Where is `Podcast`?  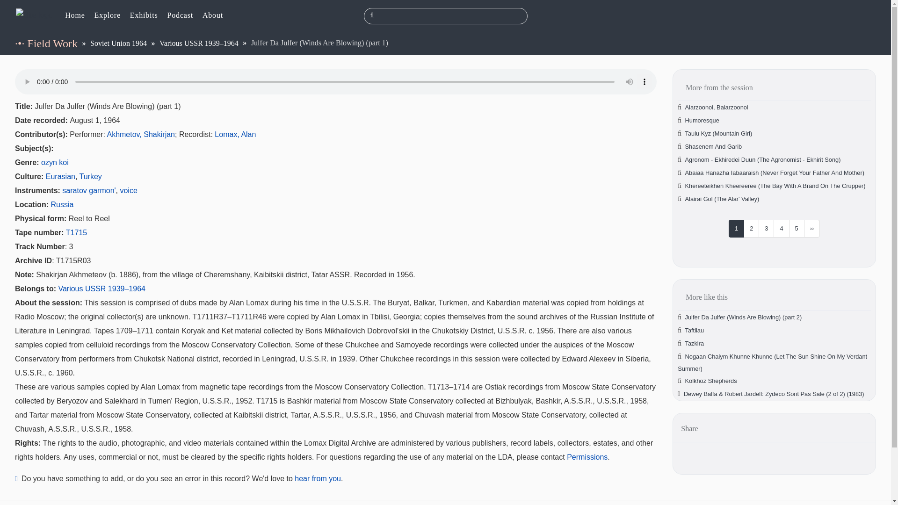
Podcast is located at coordinates (181, 16).